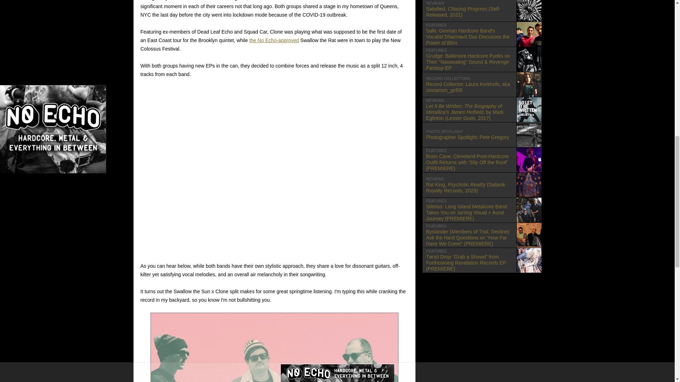 This screenshot has width=680, height=382. Describe the element at coordinates (274, 40) in the screenshot. I see `the No Echo-approved` at that location.